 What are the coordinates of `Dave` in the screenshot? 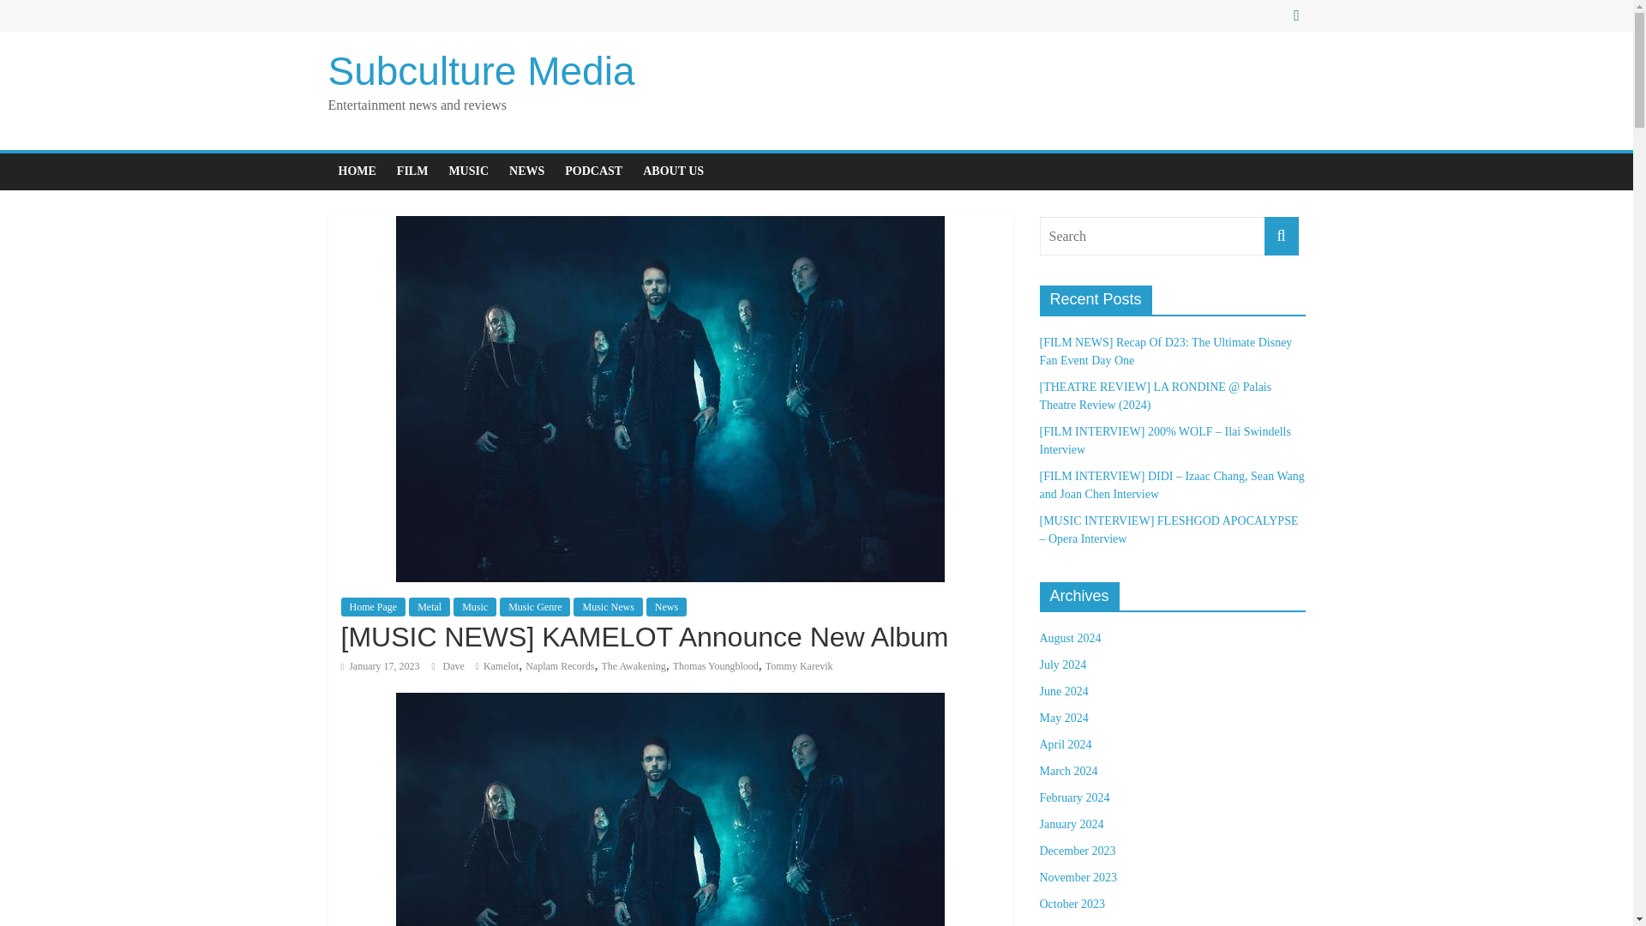 It's located at (454, 666).